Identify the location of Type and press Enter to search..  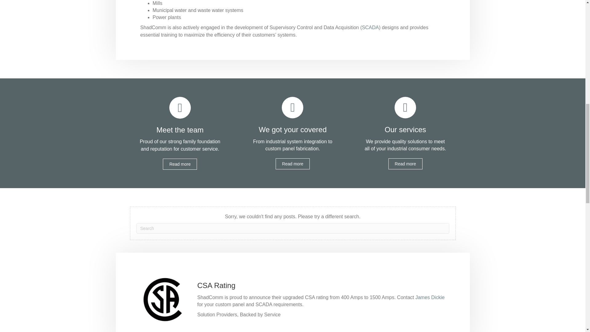
(293, 228).